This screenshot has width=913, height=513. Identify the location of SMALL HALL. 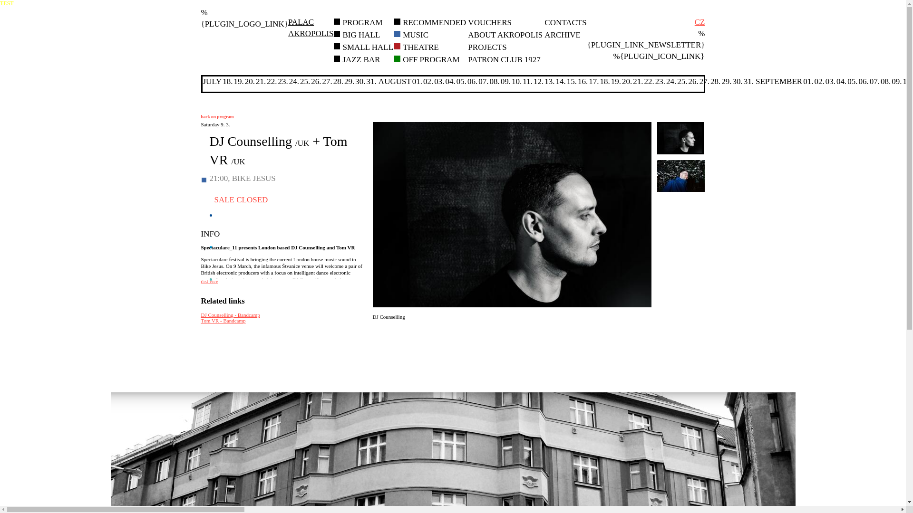
(368, 47).